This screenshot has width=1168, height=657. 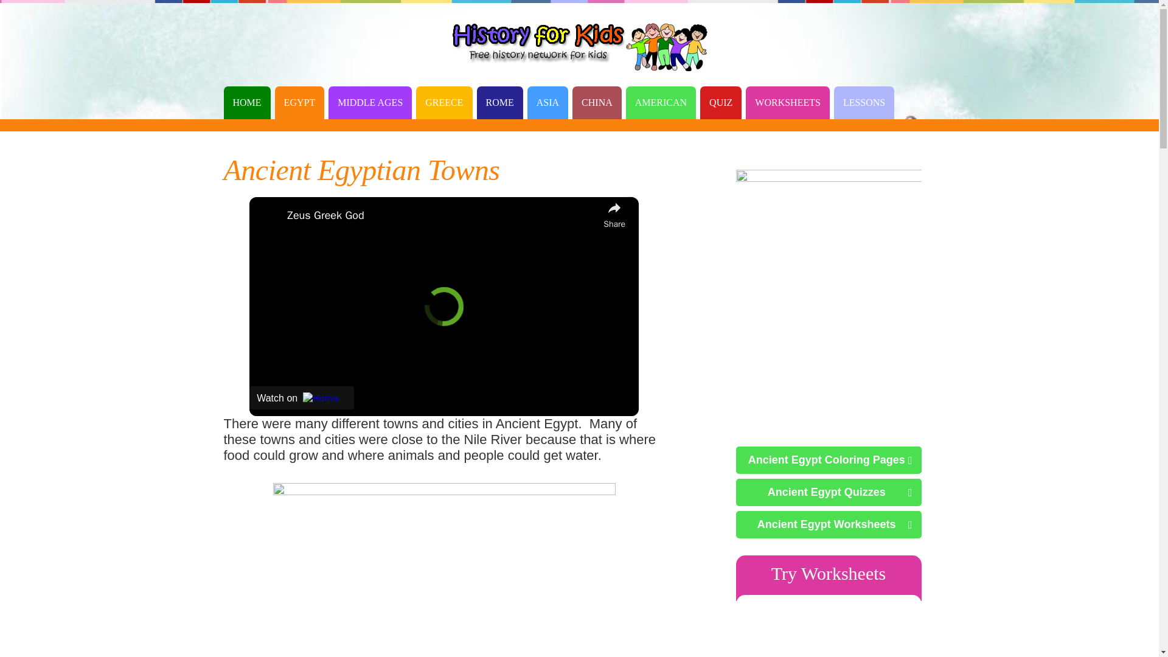 What do you see at coordinates (302, 398) in the screenshot?
I see `Watch on` at bounding box center [302, 398].